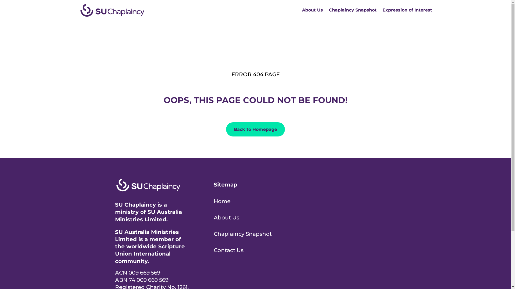 Image resolution: width=515 pixels, height=289 pixels. Describe the element at coordinates (353, 10) in the screenshot. I see `Chaplaincy Snapshot` at that location.